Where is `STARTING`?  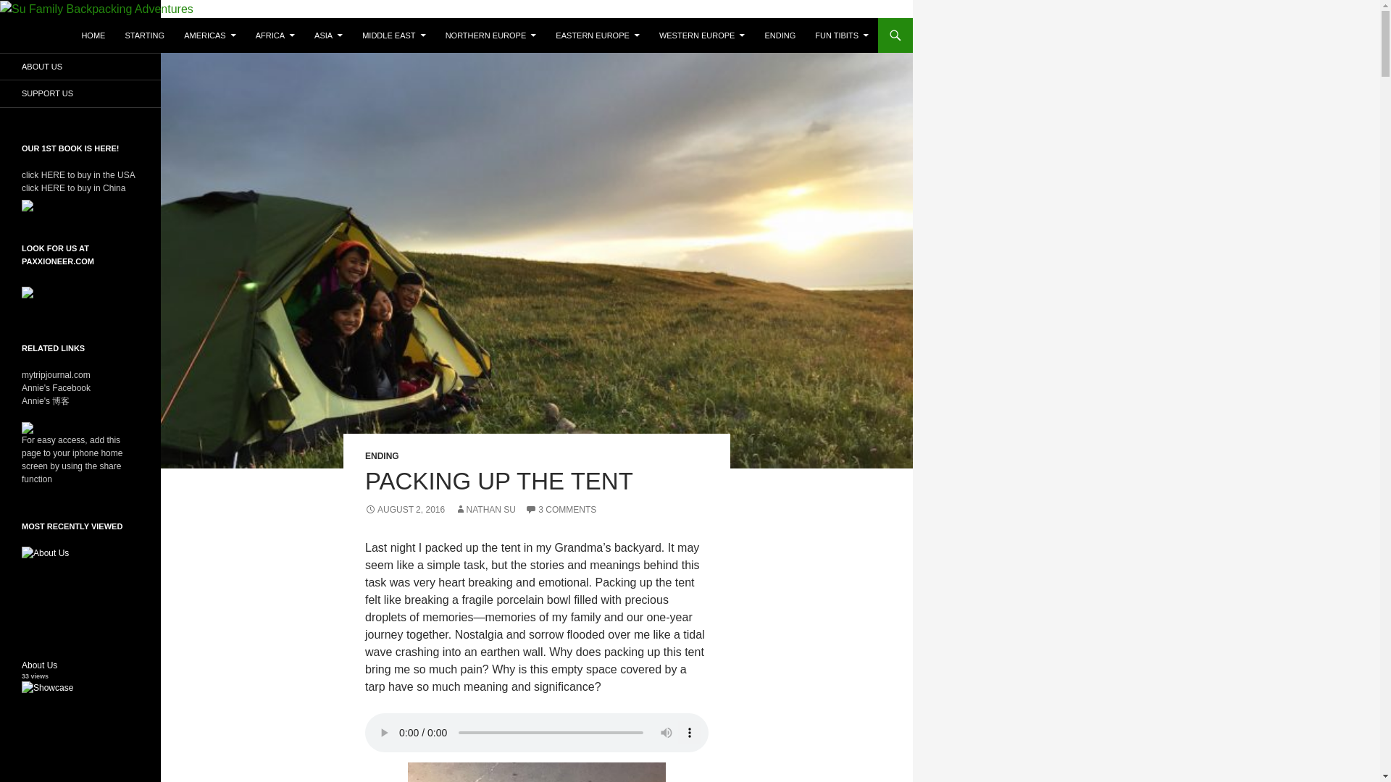 STARTING is located at coordinates (143, 35).